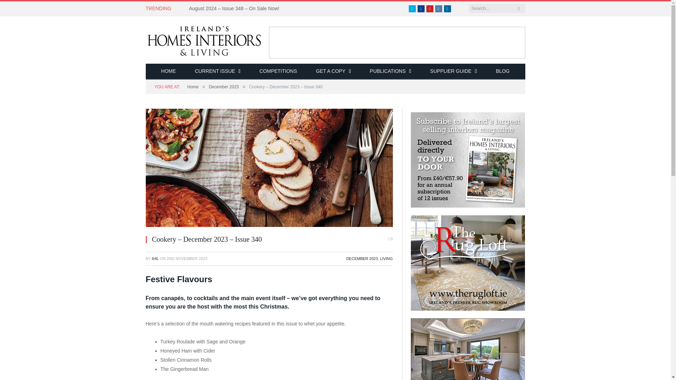 This screenshot has width=676, height=380. Describe the element at coordinates (430, 8) in the screenshot. I see `Pinterest` at that location.